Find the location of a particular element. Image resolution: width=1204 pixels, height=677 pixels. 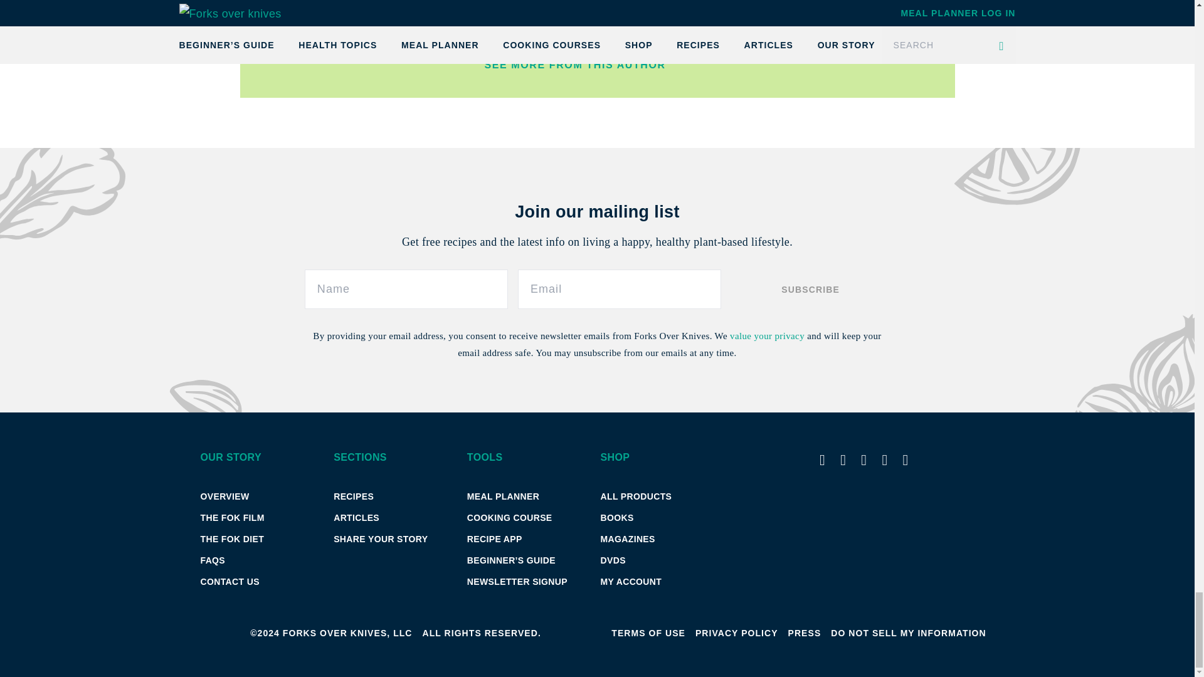

Instagram is located at coordinates (862, 16).